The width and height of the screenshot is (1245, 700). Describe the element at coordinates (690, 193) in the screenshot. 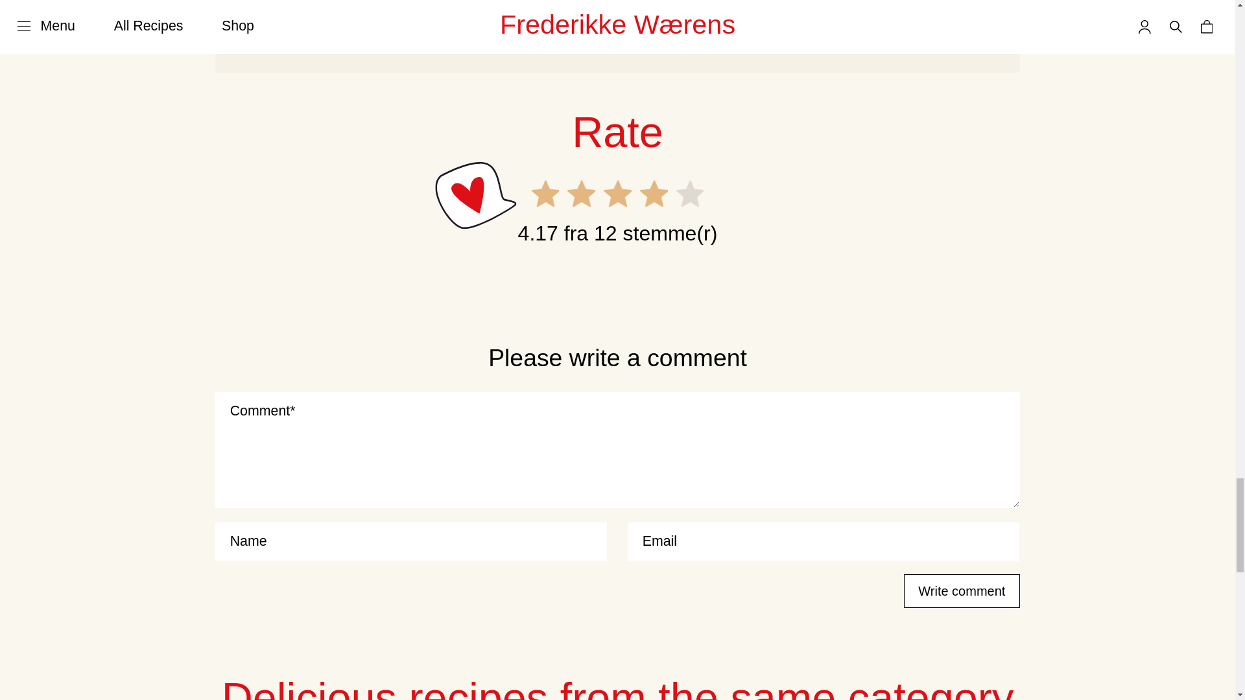

I see `5 Stars` at that location.